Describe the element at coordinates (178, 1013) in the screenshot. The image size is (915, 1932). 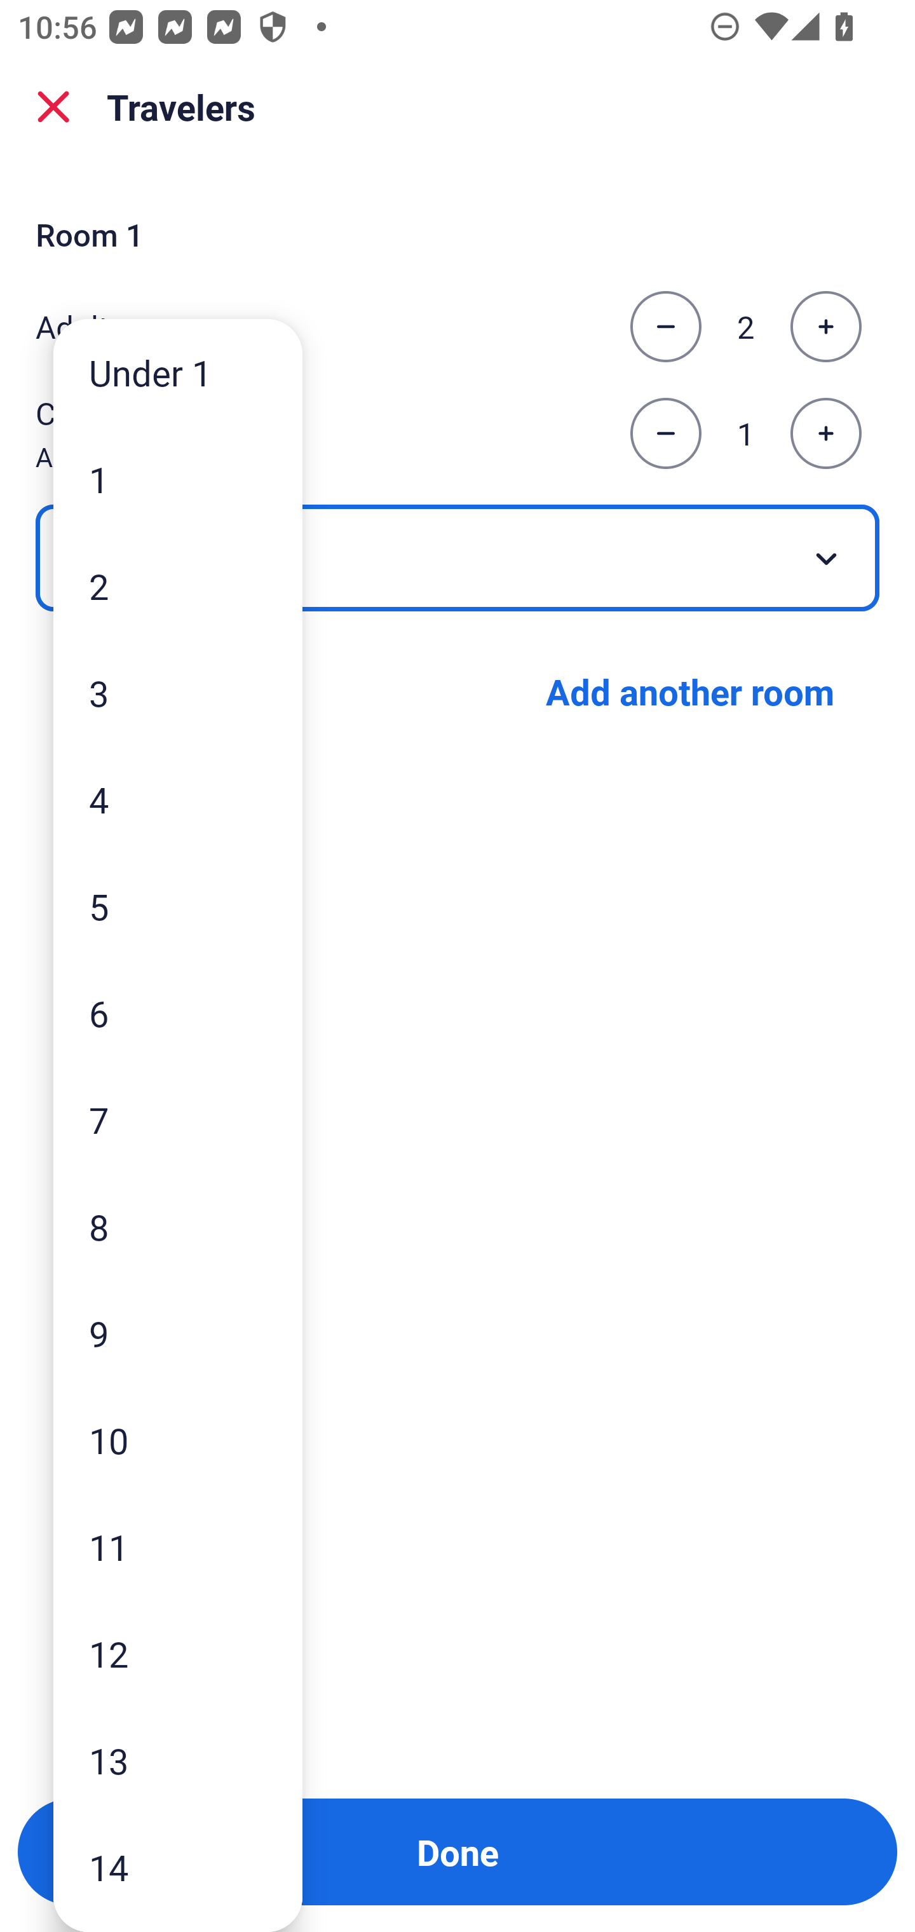
I see `6` at that location.